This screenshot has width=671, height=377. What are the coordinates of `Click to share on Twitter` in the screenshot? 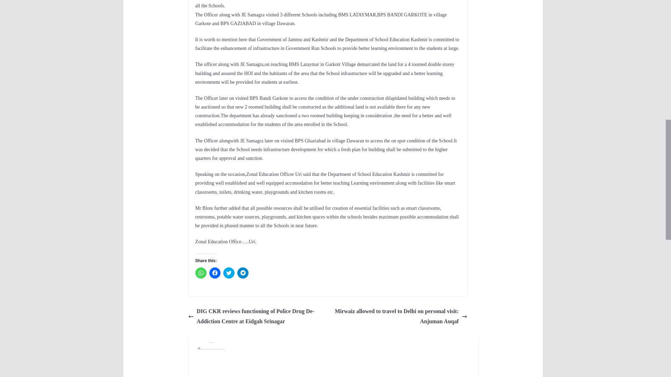 It's located at (229, 273).